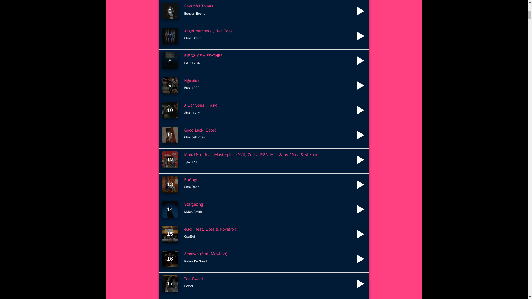 This screenshot has width=532, height=299. Describe the element at coordinates (192, 112) in the screenshot. I see `Shaboozey` at that location.